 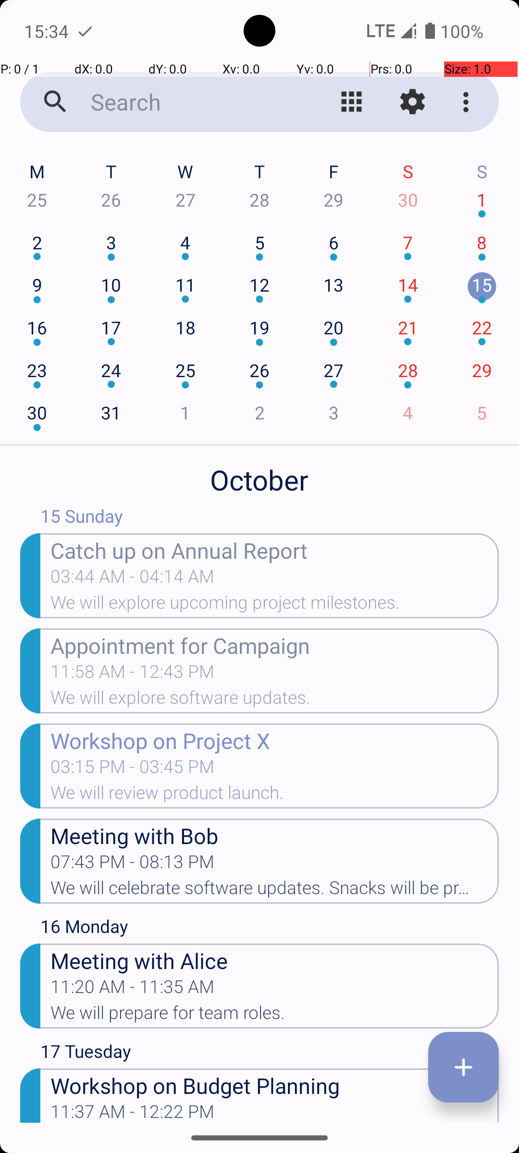 I want to click on 11:58 AM - 12:43 PM, so click(x=133, y=675).